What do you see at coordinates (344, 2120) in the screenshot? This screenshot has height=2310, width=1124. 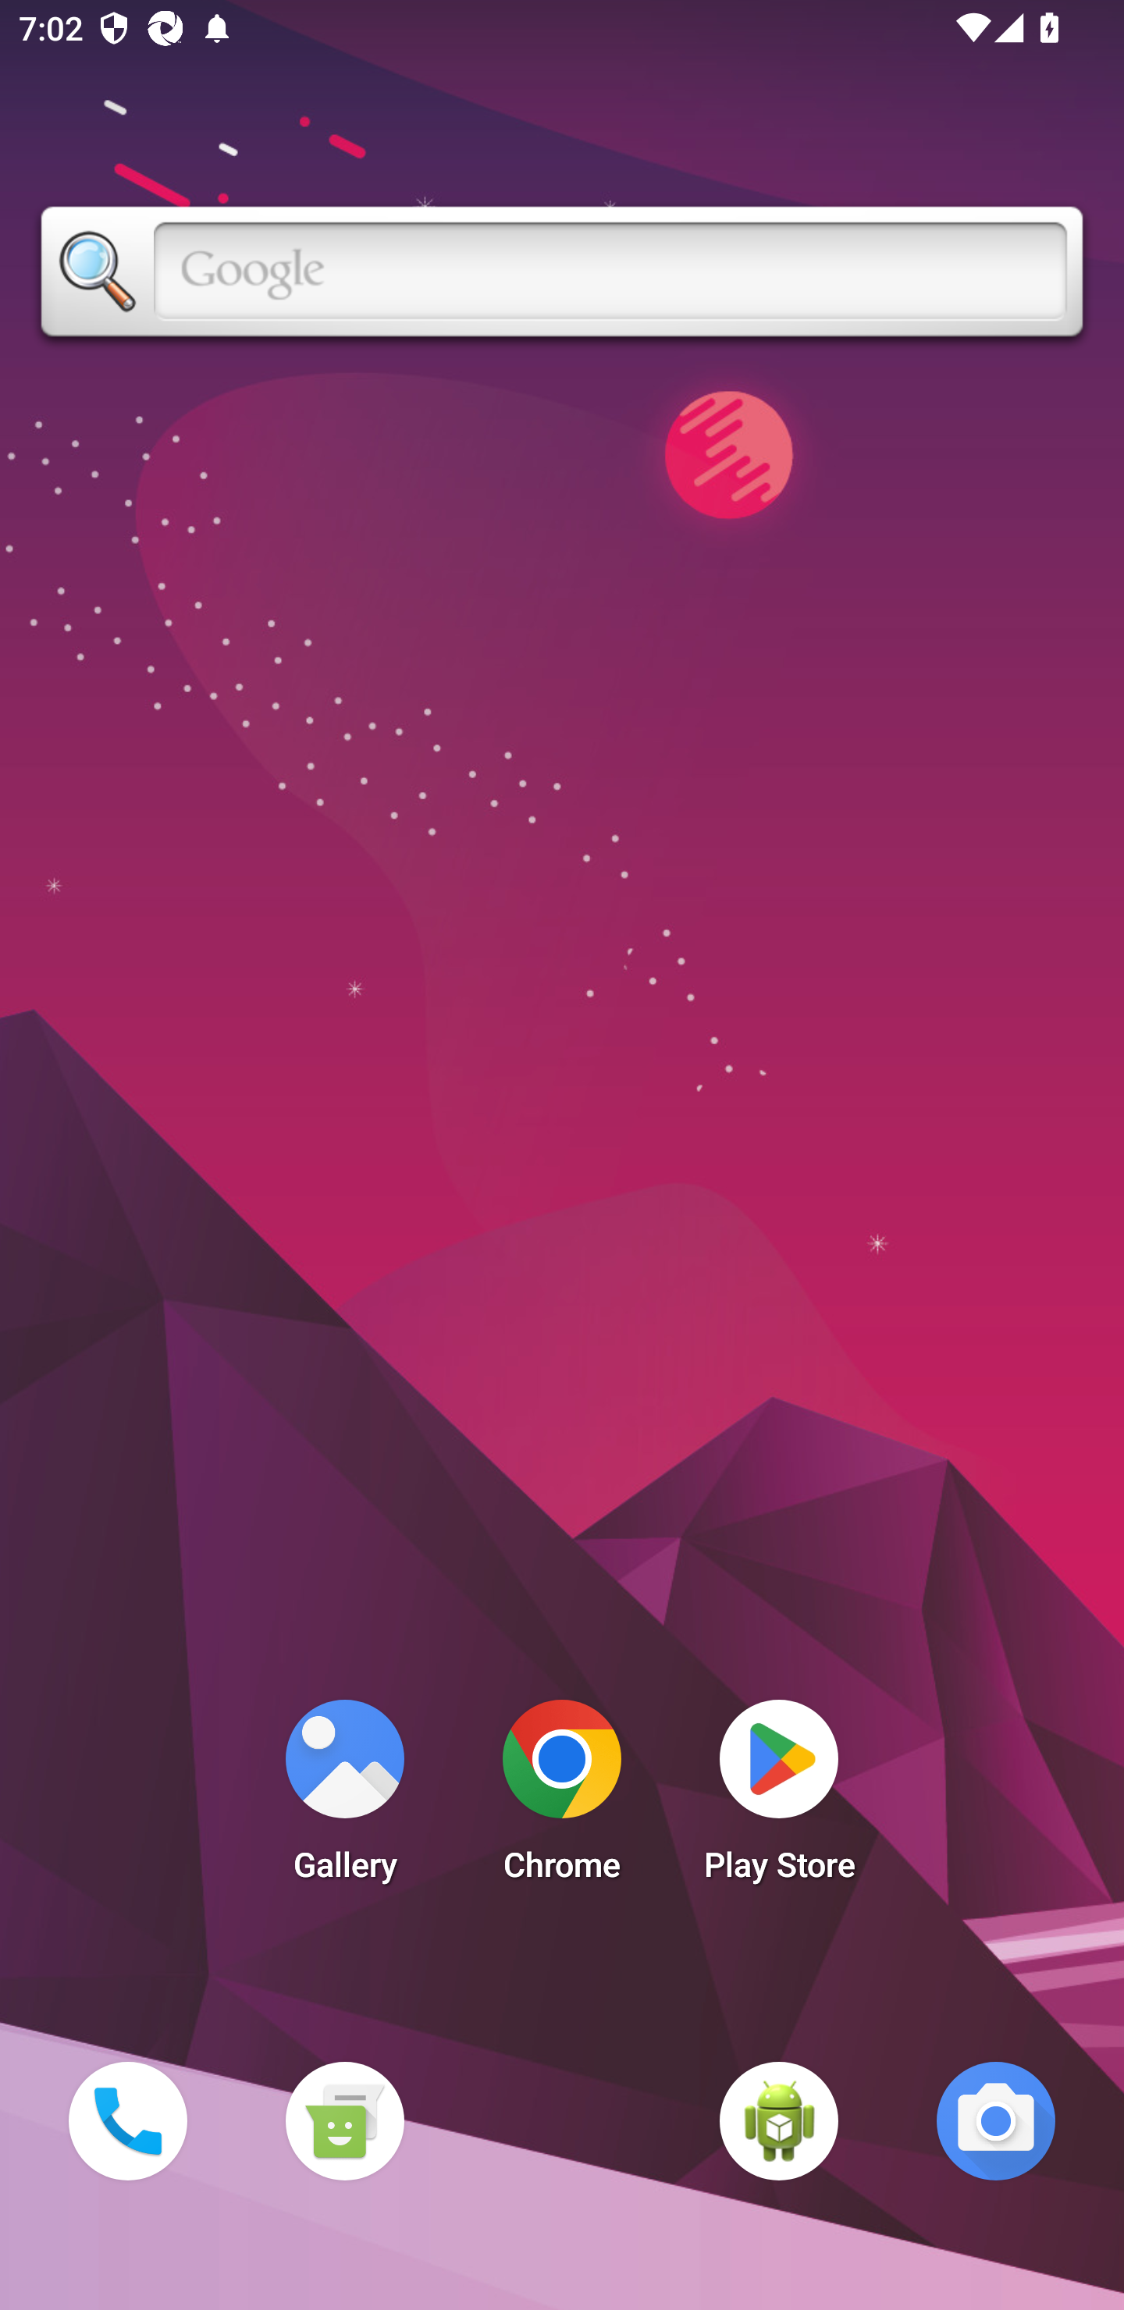 I see `Messaging` at bounding box center [344, 2120].